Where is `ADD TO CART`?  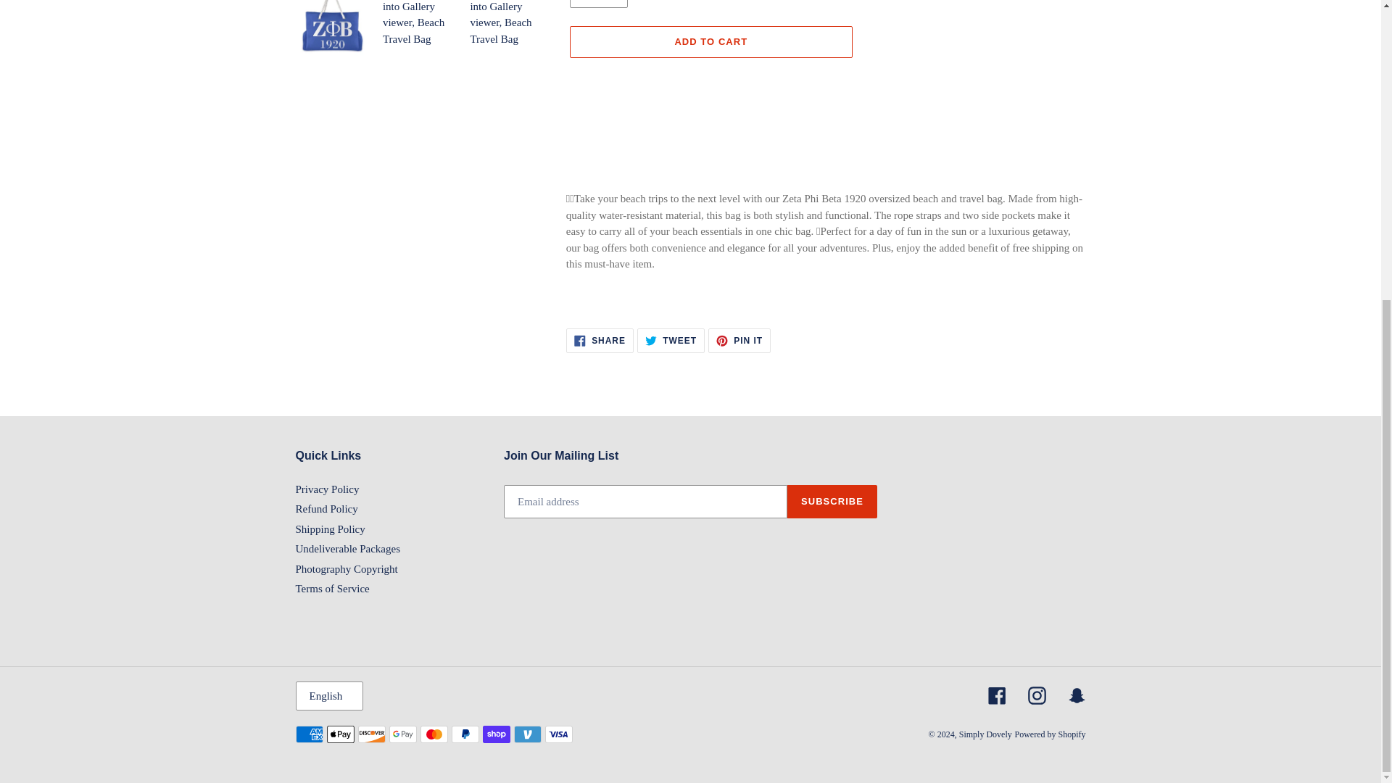 ADD TO CART is located at coordinates (710, 41).